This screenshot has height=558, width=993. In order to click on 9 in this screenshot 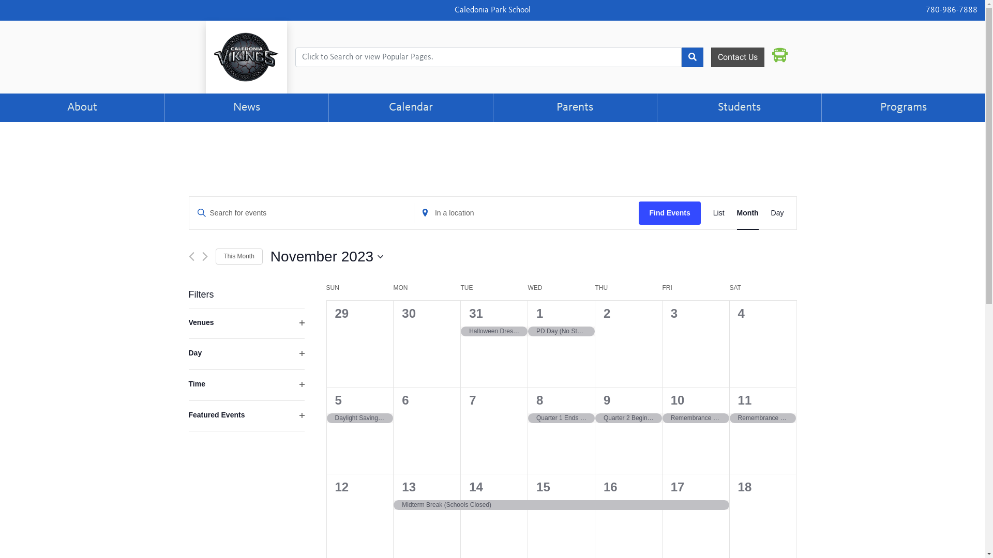, I will do `click(607, 400)`.